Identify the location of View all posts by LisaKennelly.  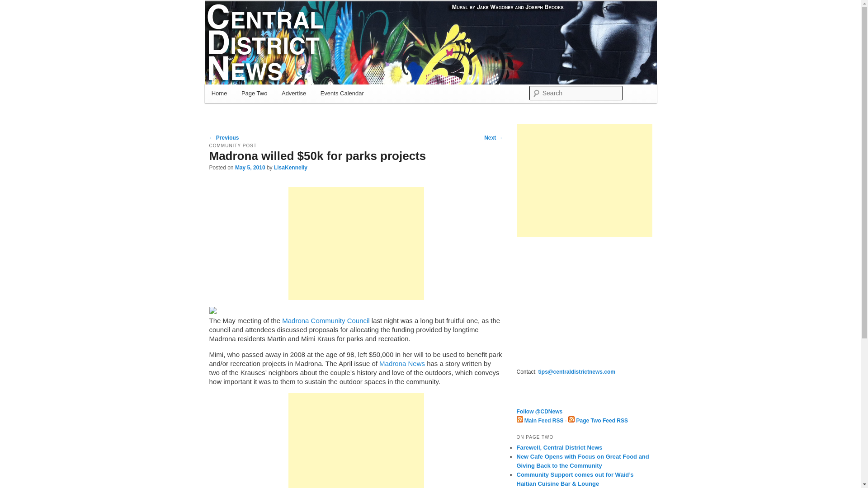
(290, 167).